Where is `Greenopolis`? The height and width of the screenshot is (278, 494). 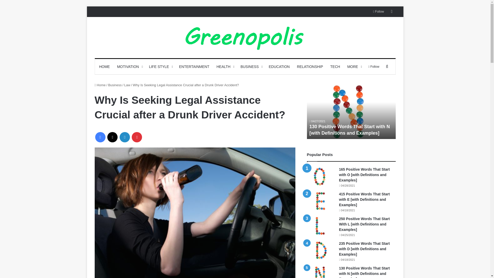 Greenopolis is located at coordinates (245, 38).